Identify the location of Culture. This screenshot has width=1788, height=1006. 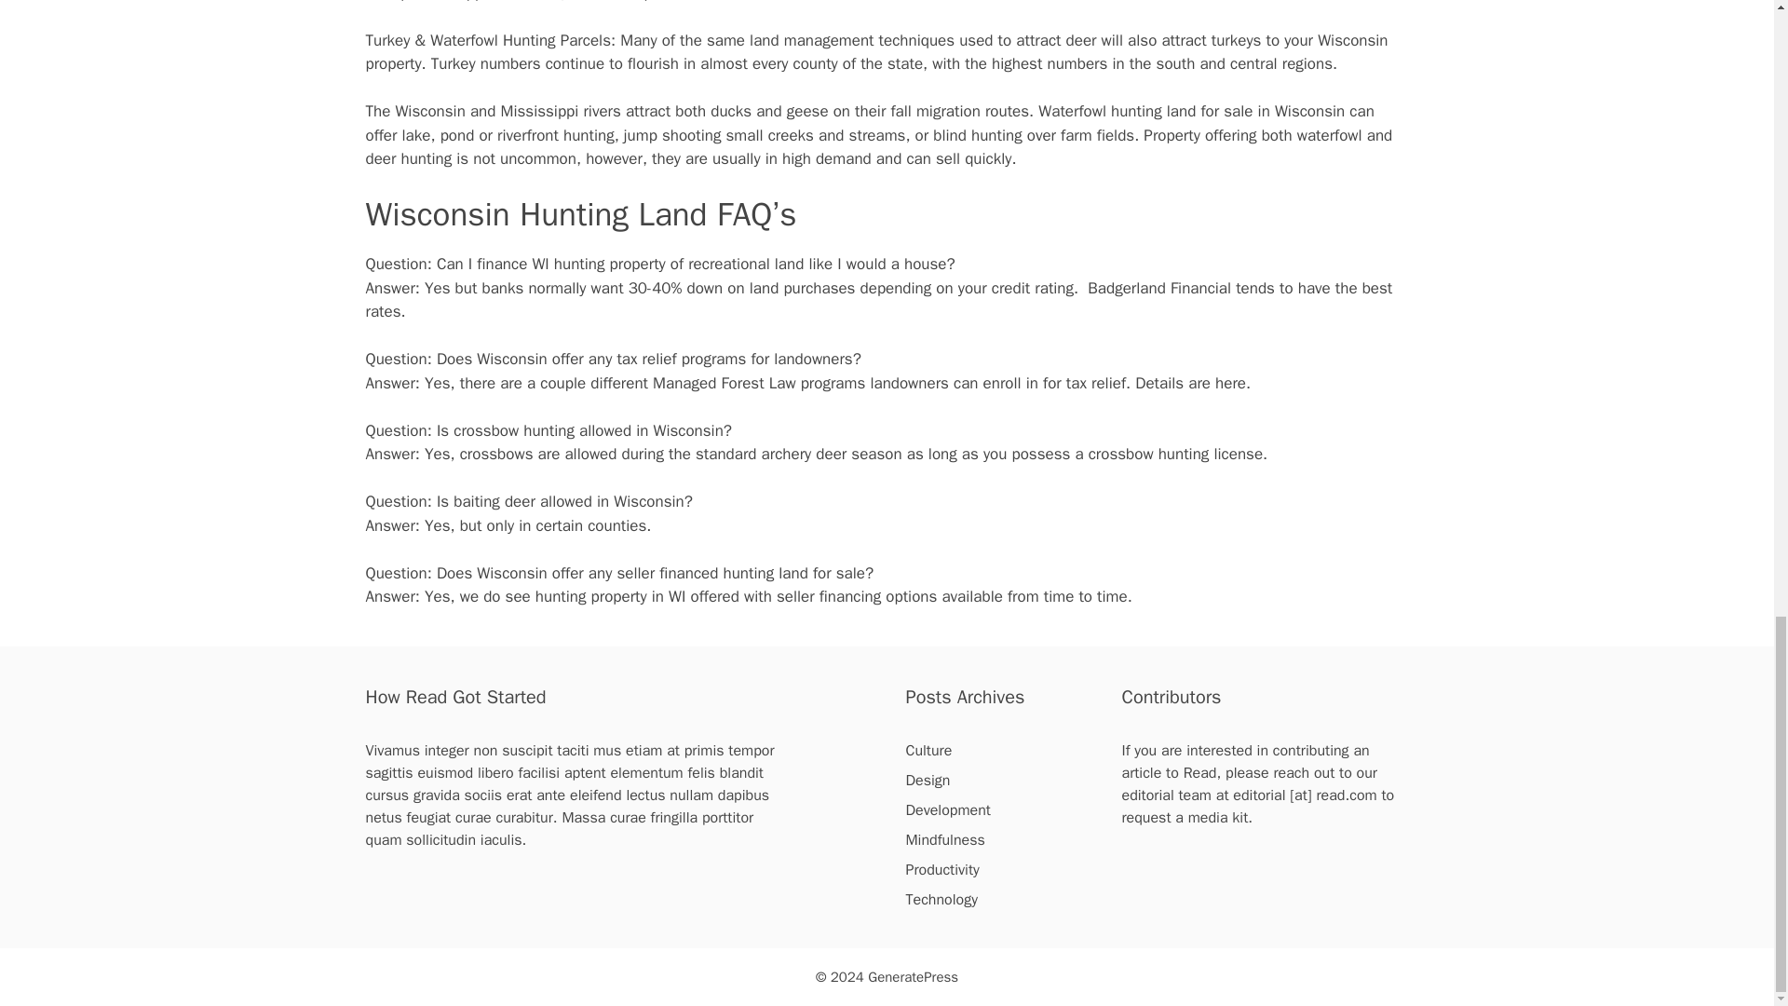
(928, 751).